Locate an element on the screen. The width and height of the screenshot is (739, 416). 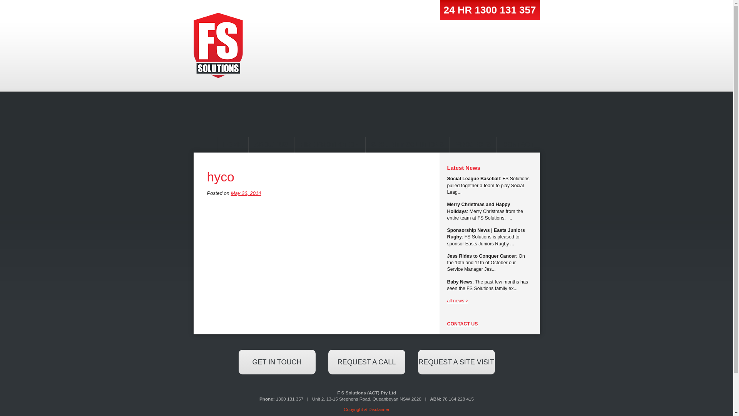
FIRE PROTECTION is located at coordinates (329, 145).